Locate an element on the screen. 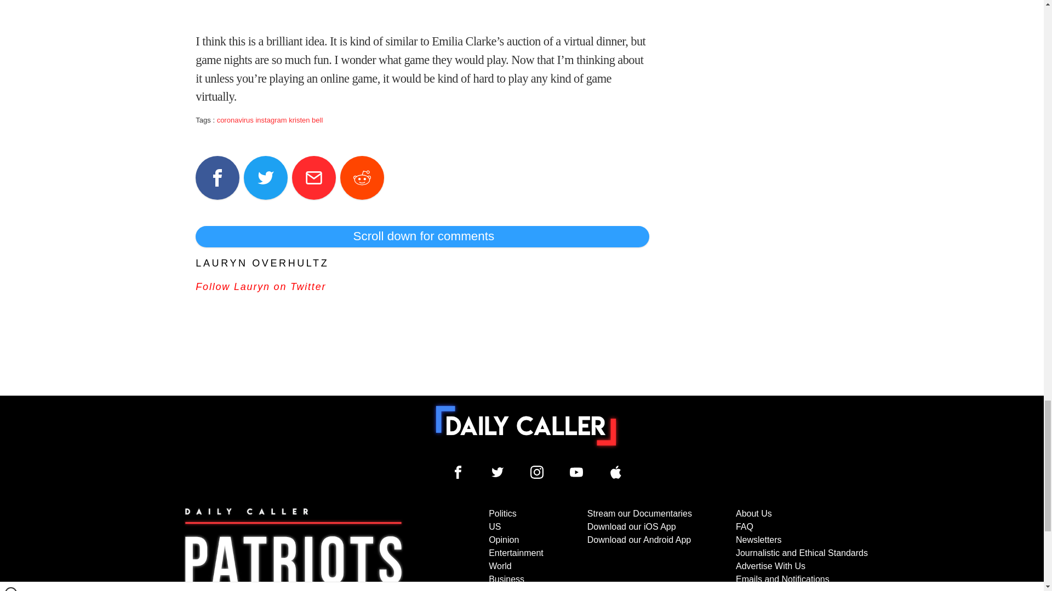  Daily Caller YouTube is located at coordinates (616, 472).